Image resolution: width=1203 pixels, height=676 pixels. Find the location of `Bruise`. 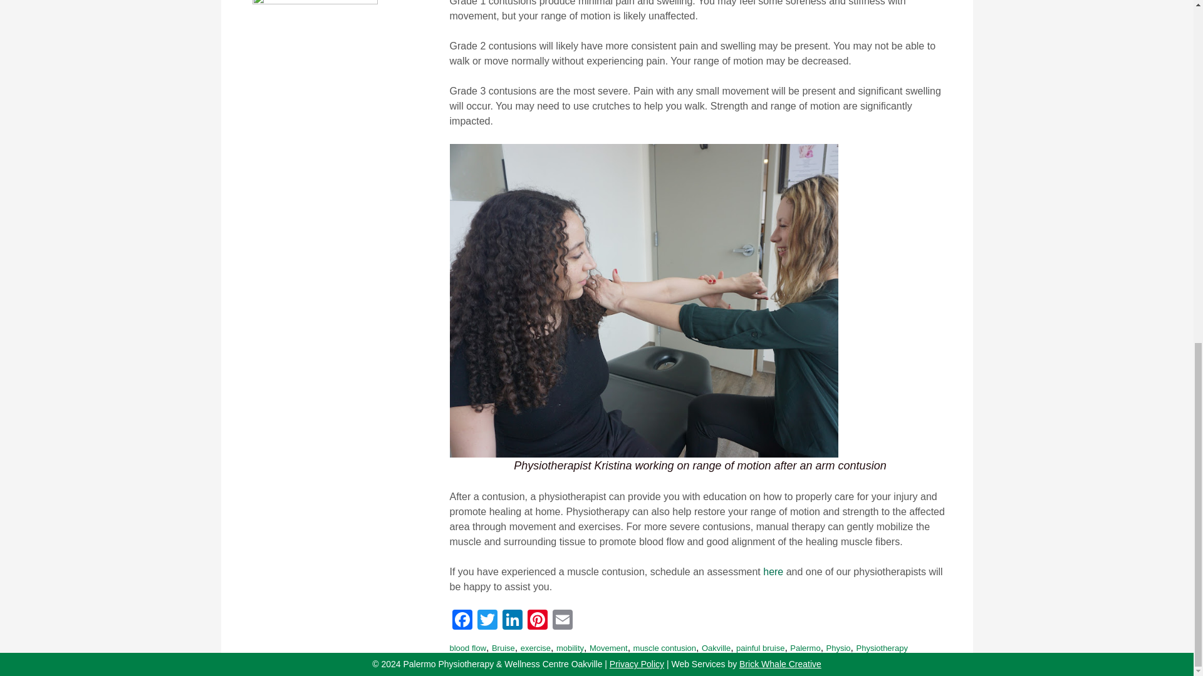

Bruise is located at coordinates (503, 648).